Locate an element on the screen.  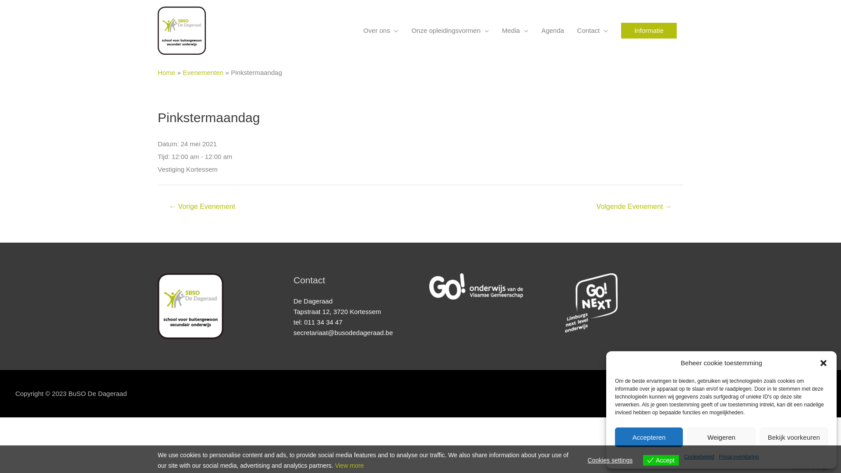
View more is located at coordinates (350, 466).